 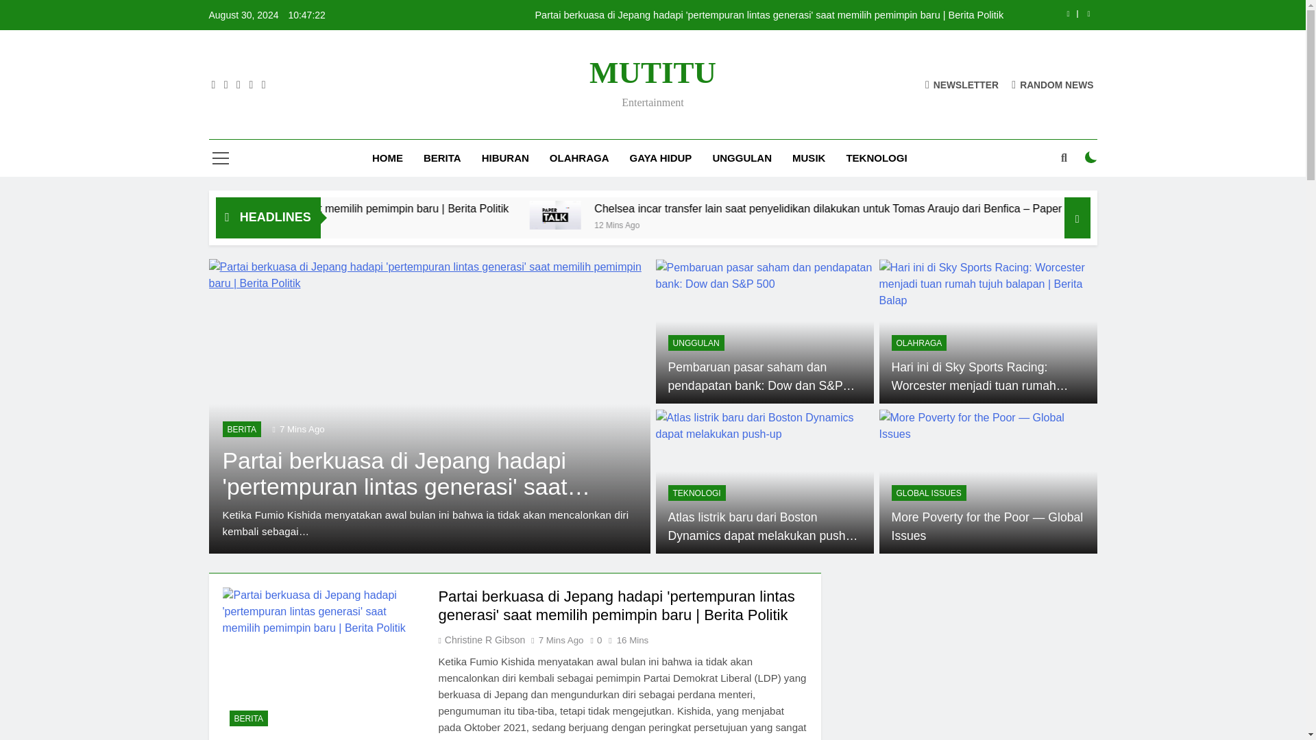 I want to click on MUSIK, so click(x=809, y=158).